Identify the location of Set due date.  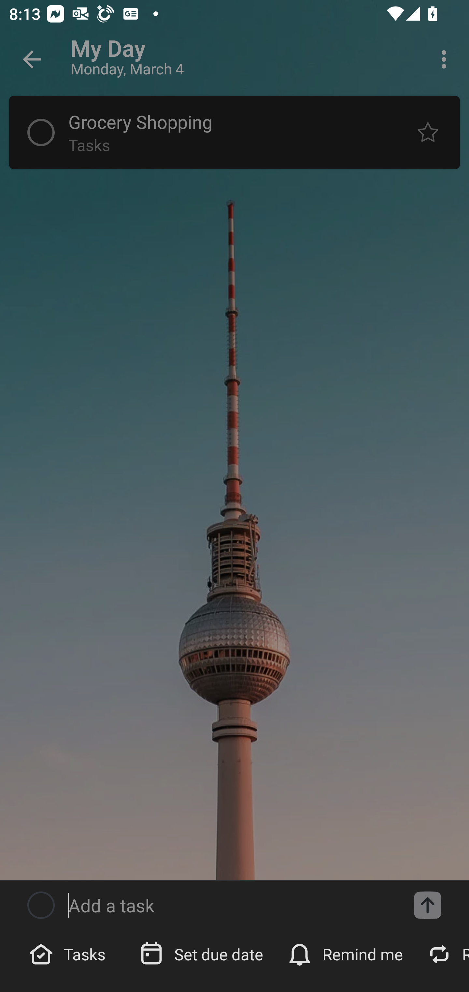
(203, 953).